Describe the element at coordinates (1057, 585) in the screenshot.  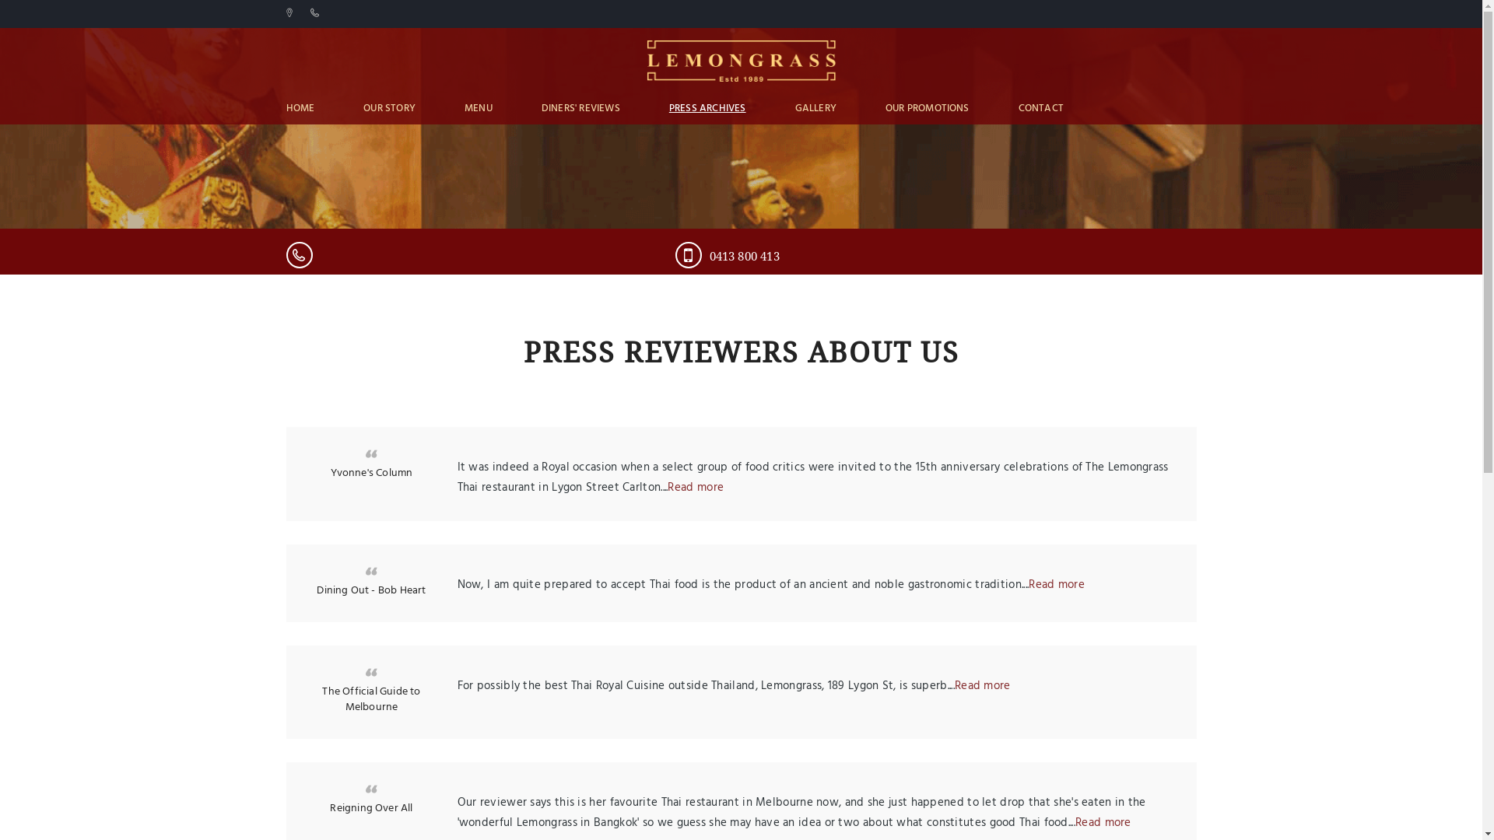
I see `Read more` at that location.